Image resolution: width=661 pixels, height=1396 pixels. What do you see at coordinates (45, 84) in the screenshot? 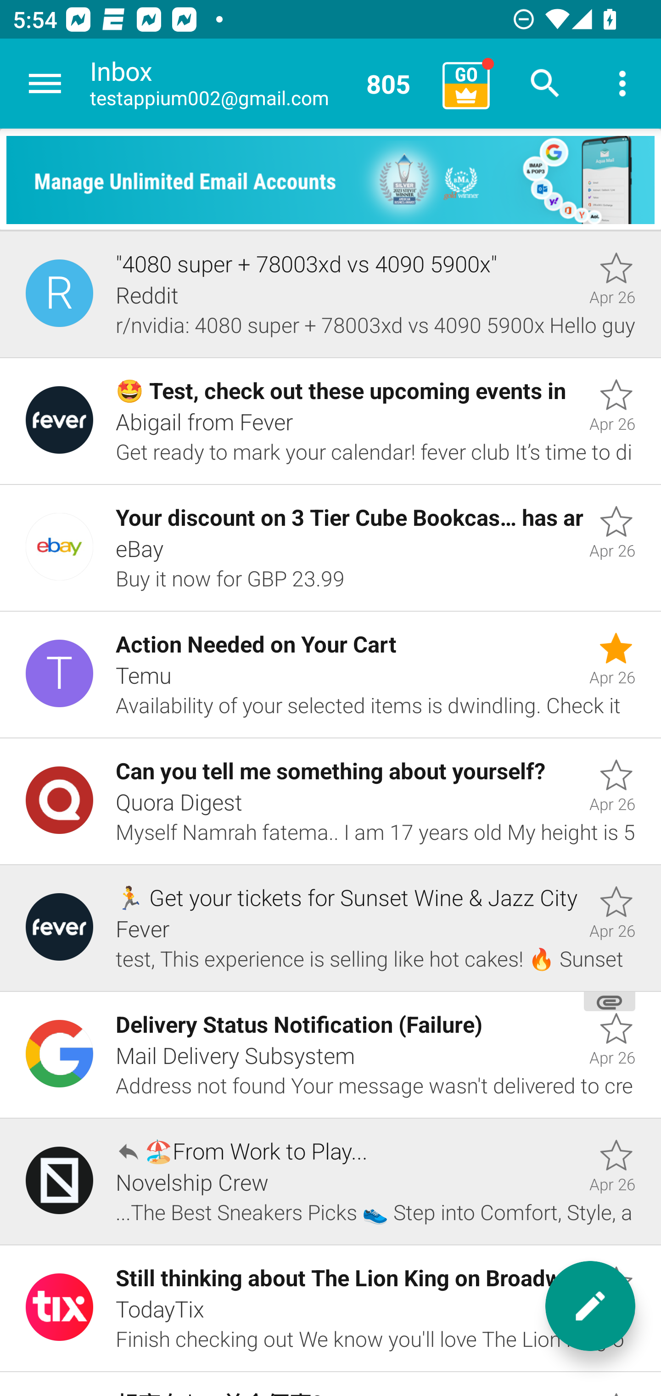
I see `Navigate up` at bounding box center [45, 84].